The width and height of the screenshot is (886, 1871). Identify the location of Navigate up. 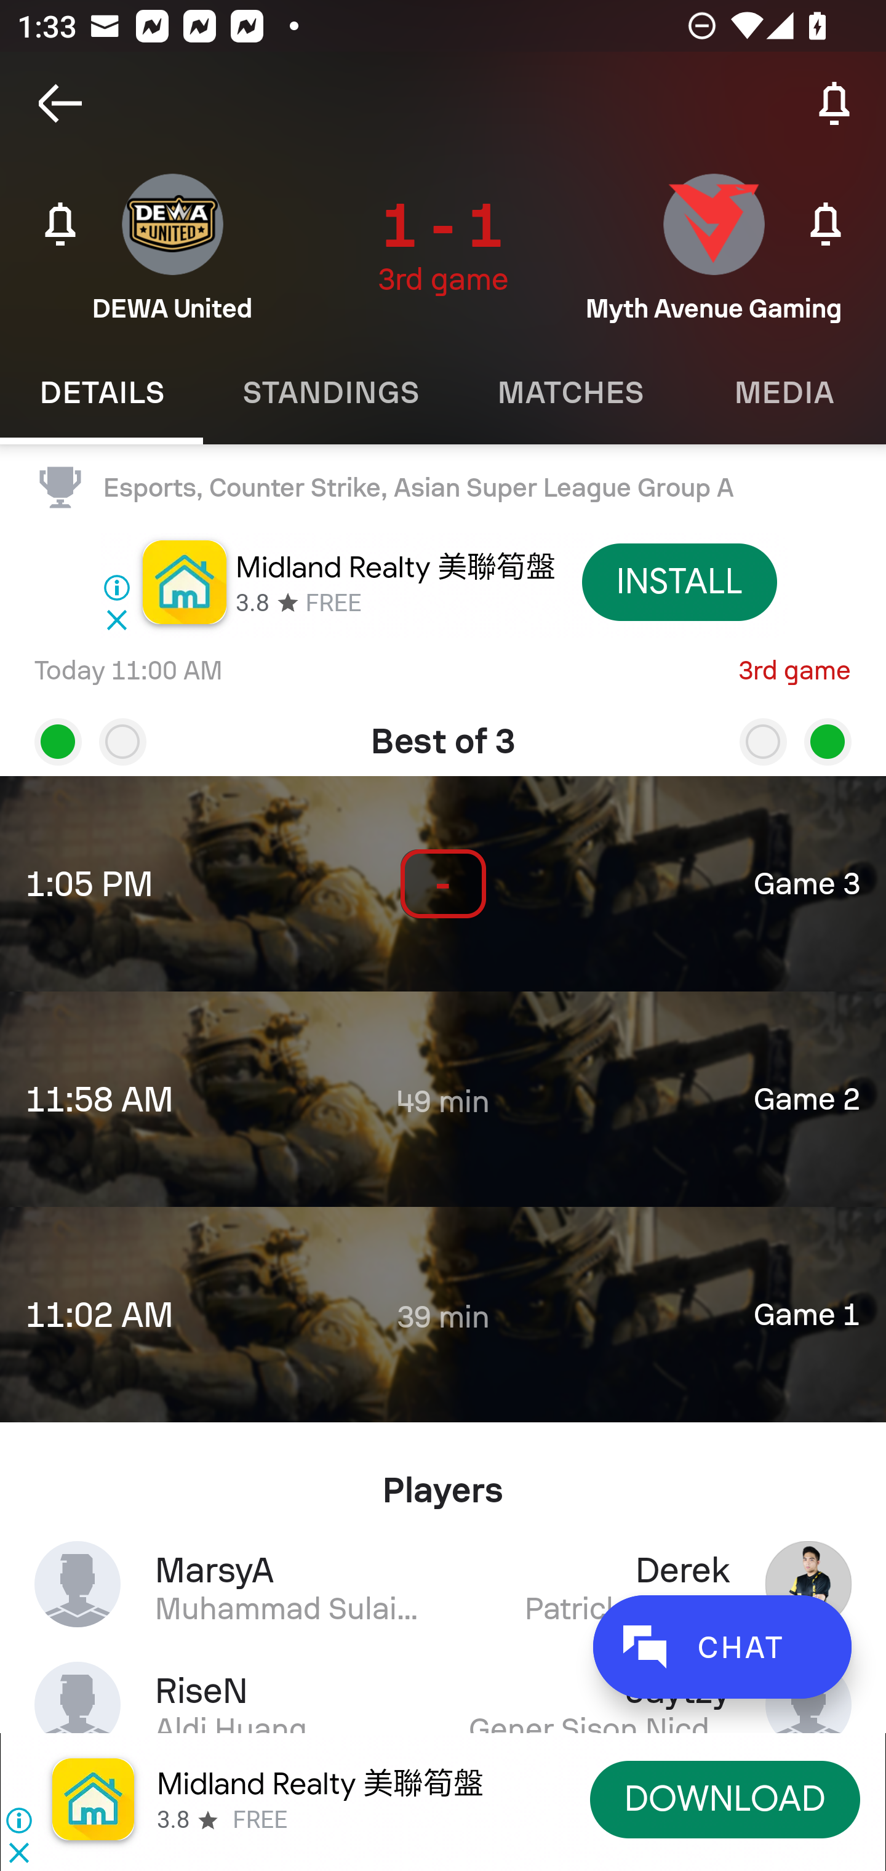
(60, 103).